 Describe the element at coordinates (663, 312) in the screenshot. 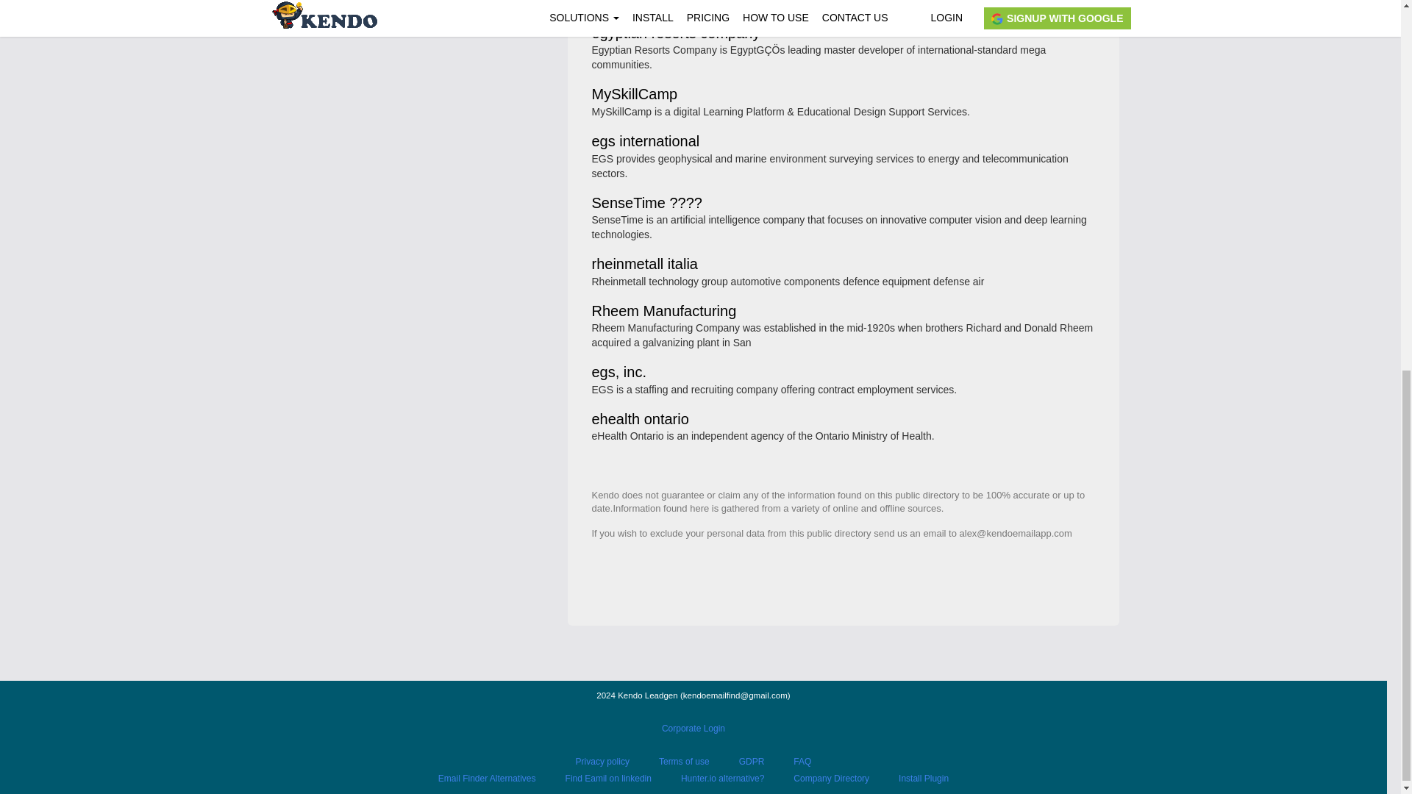

I see `Rheem Manufacturing` at that location.